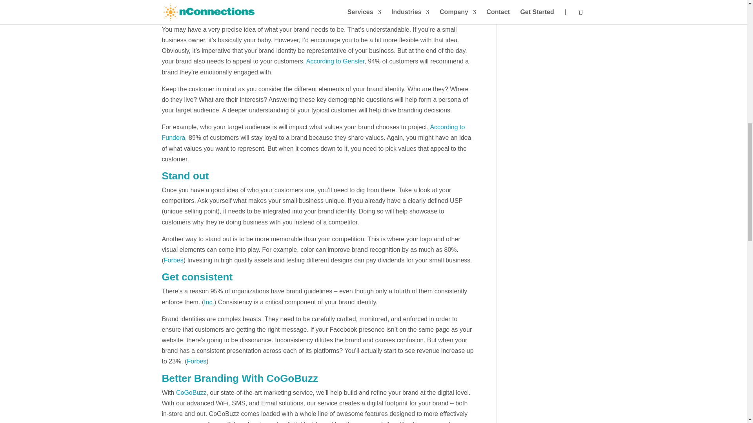  I want to click on CoGoBuzz, so click(191, 392).